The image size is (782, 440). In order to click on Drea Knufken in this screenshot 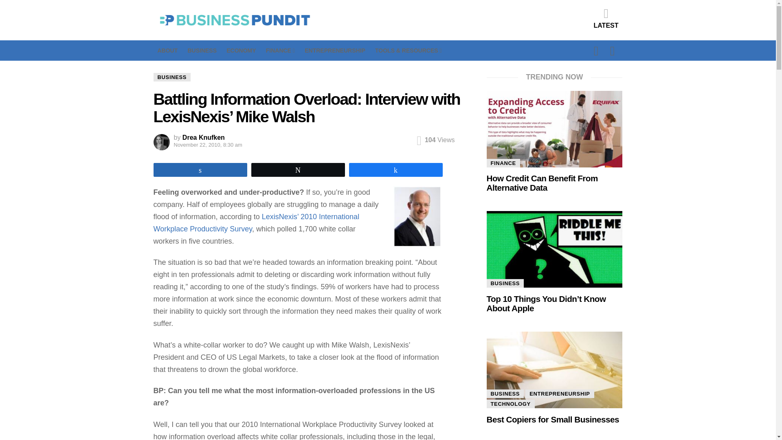, I will do `click(204, 137)`.